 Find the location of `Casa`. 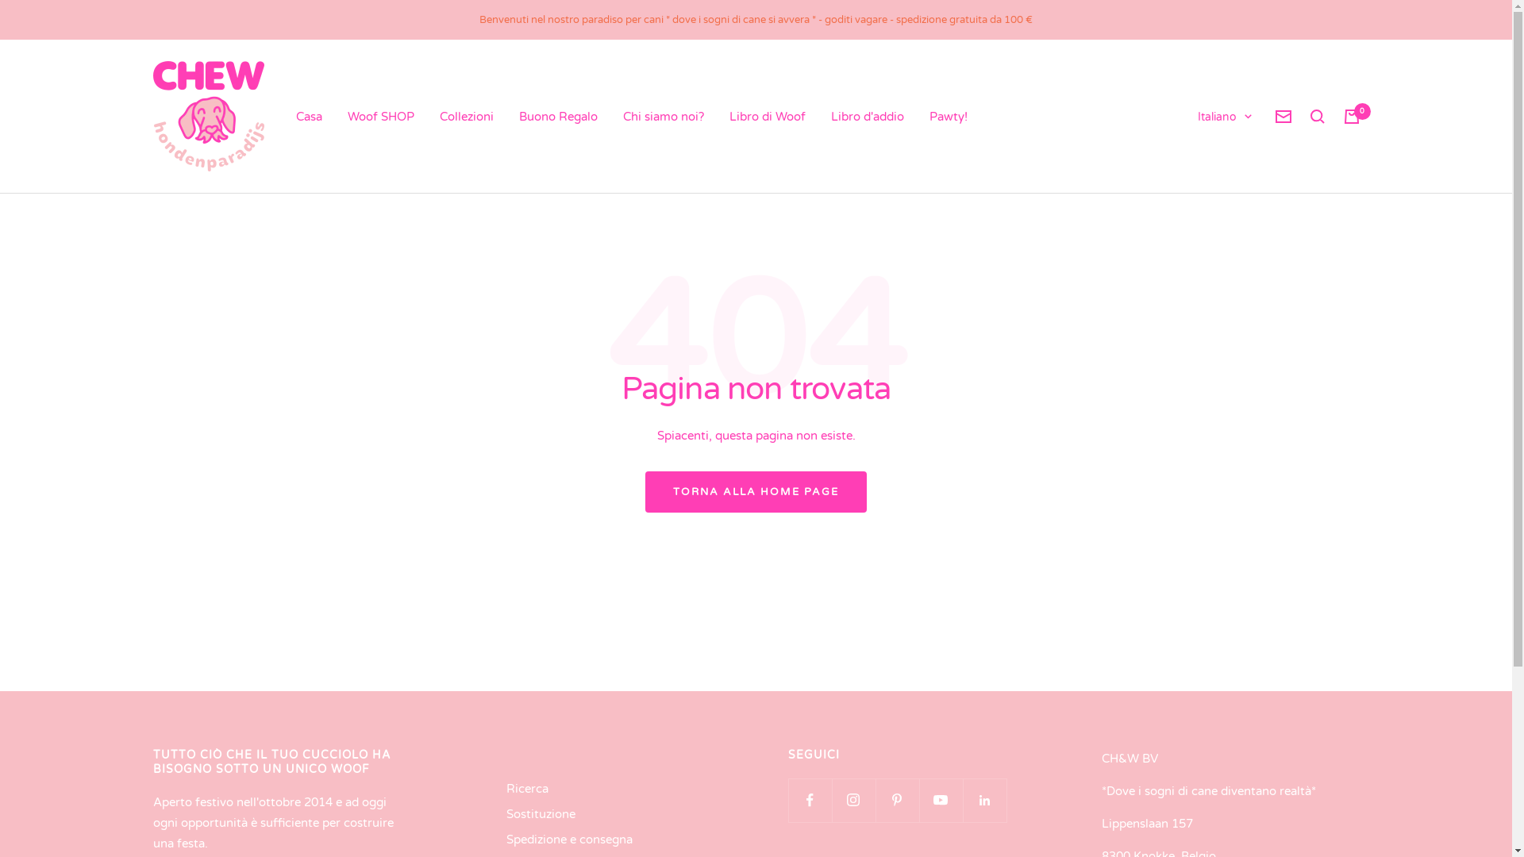

Casa is located at coordinates (308, 117).